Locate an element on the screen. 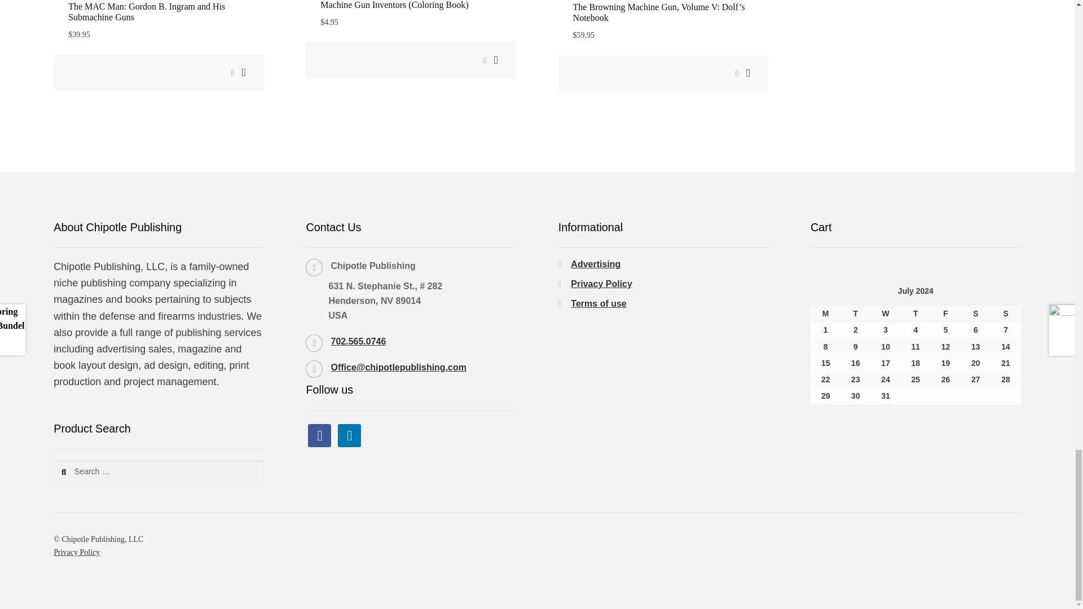  Thursday is located at coordinates (915, 314).